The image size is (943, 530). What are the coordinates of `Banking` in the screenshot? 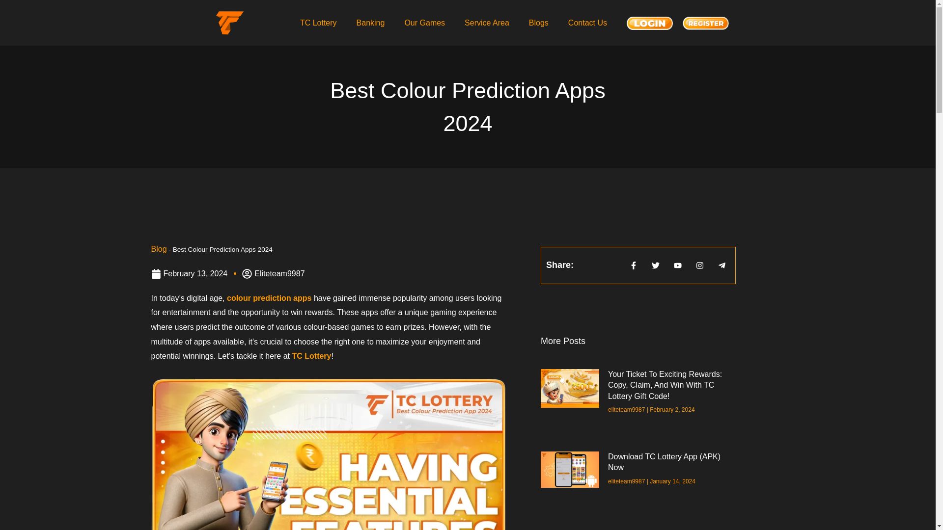 It's located at (371, 23).